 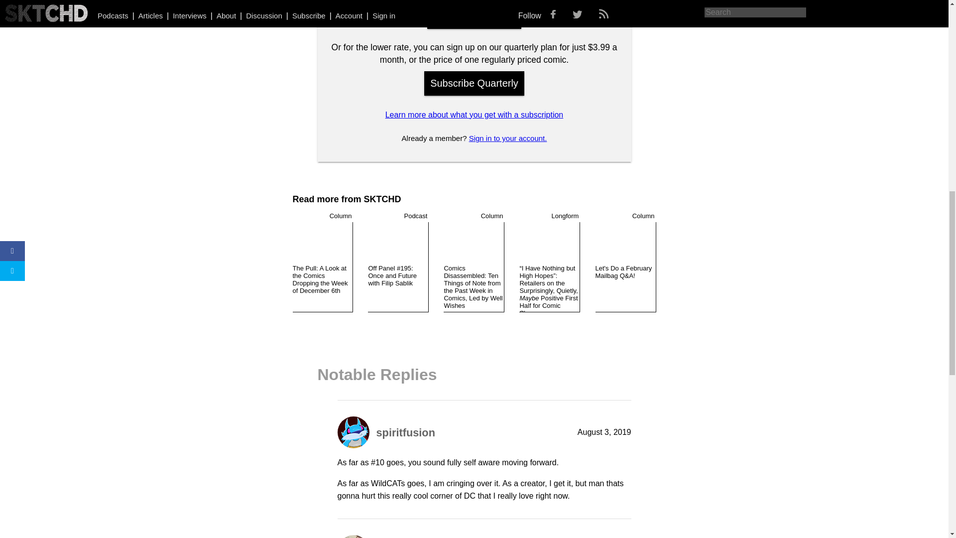 I want to click on Subscribe Quarterly, so click(x=474, y=83).